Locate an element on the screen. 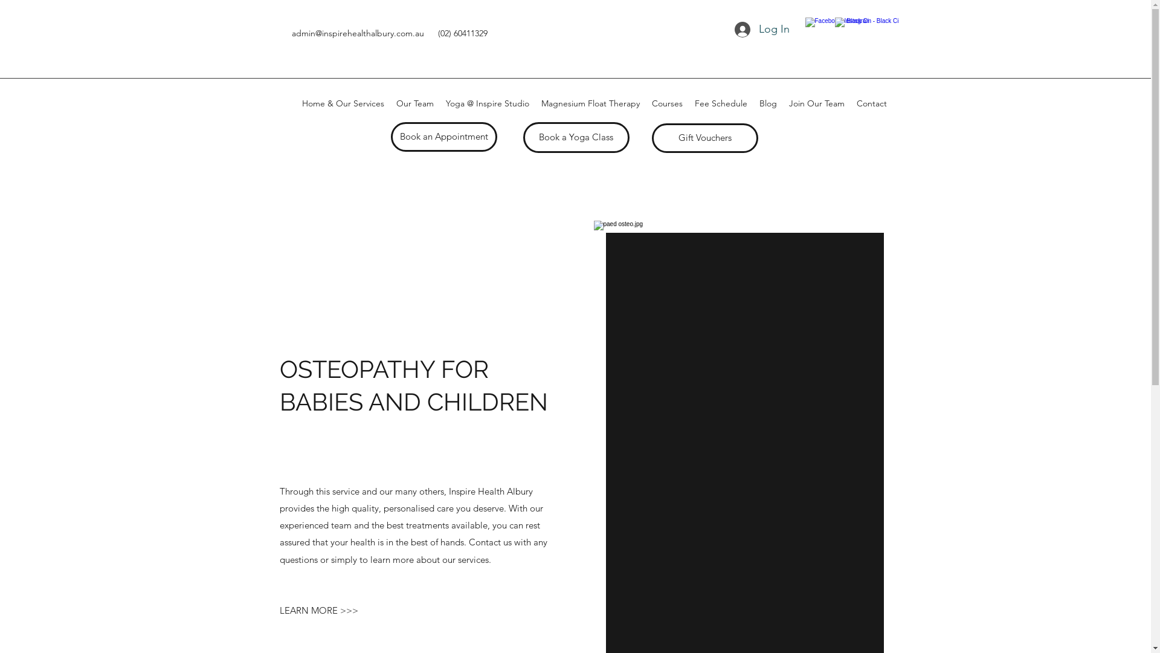  Blog is located at coordinates (767, 104).